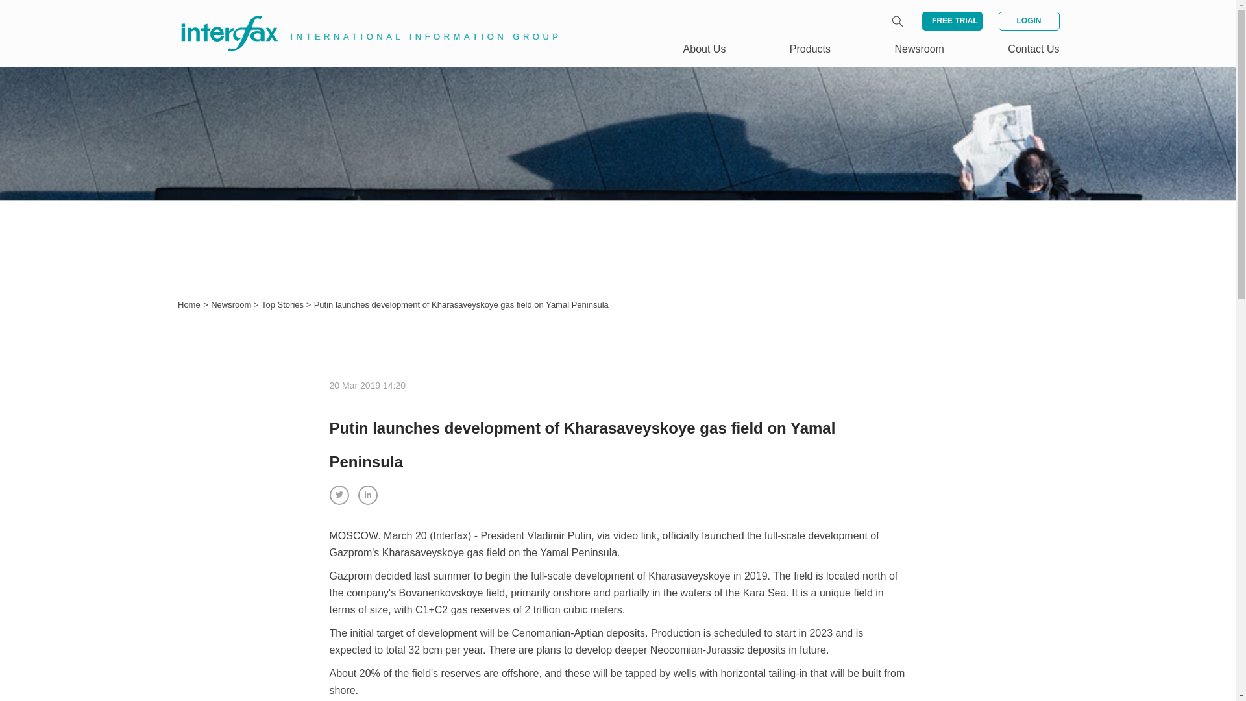 The height and width of the screenshot is (701, 1246). What do you see at coordinates (361, 18) in the screenshot?
I see `INTERNATIONAL INFORMATION GROUP` at bounding box center [361, 18].